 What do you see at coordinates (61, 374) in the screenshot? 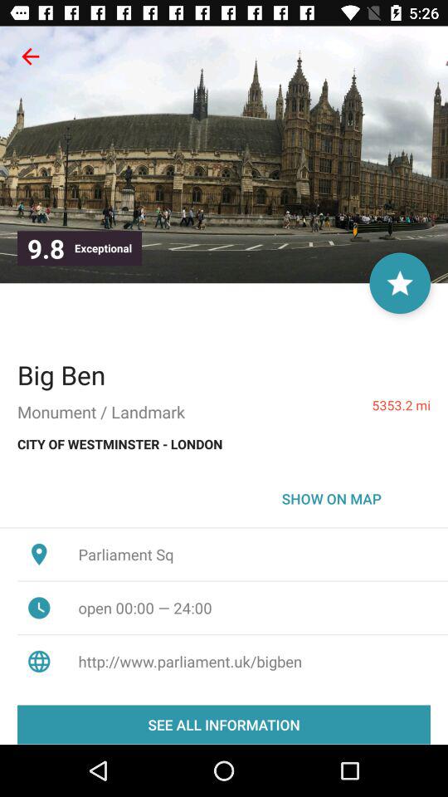
I see `turn off the item to the left of the 5353.2 mi icon` at bounding box center [61, 374].